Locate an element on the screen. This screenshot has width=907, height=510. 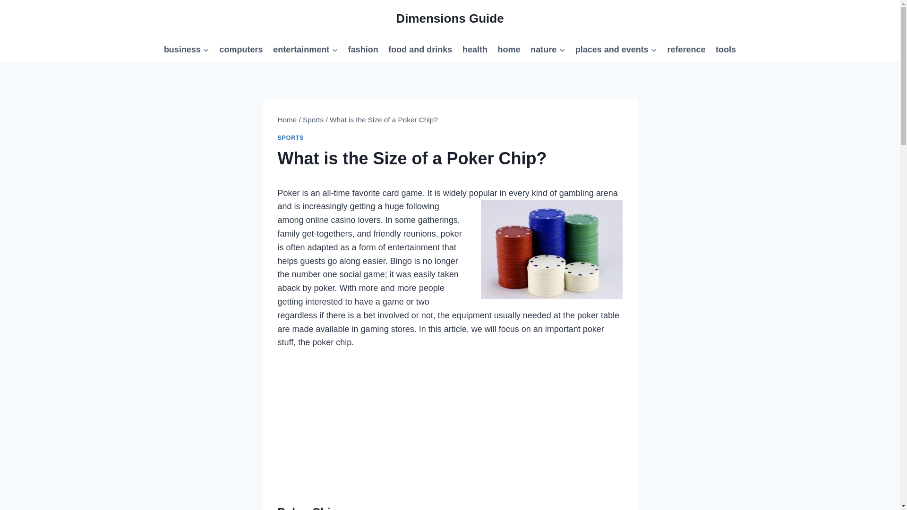
reference is located at coordinates (686, 49).